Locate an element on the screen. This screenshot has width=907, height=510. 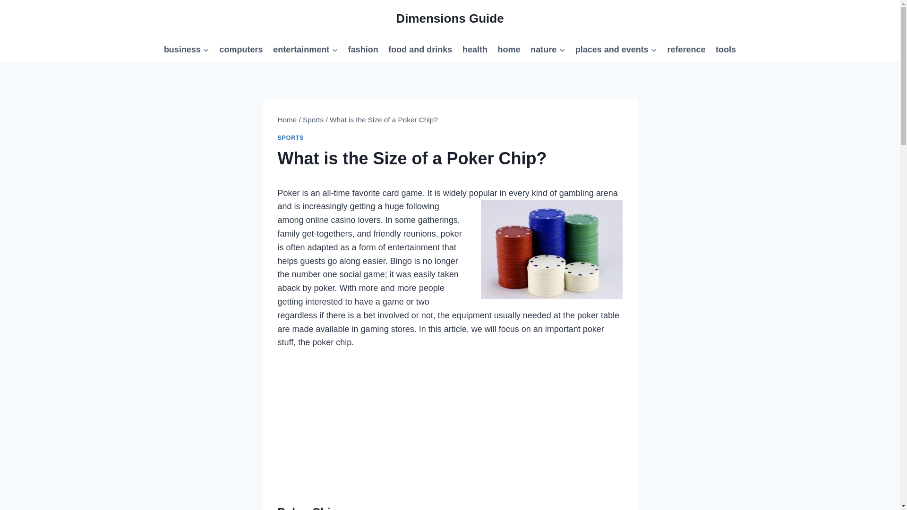
reference is located at coordinates (686, 49).